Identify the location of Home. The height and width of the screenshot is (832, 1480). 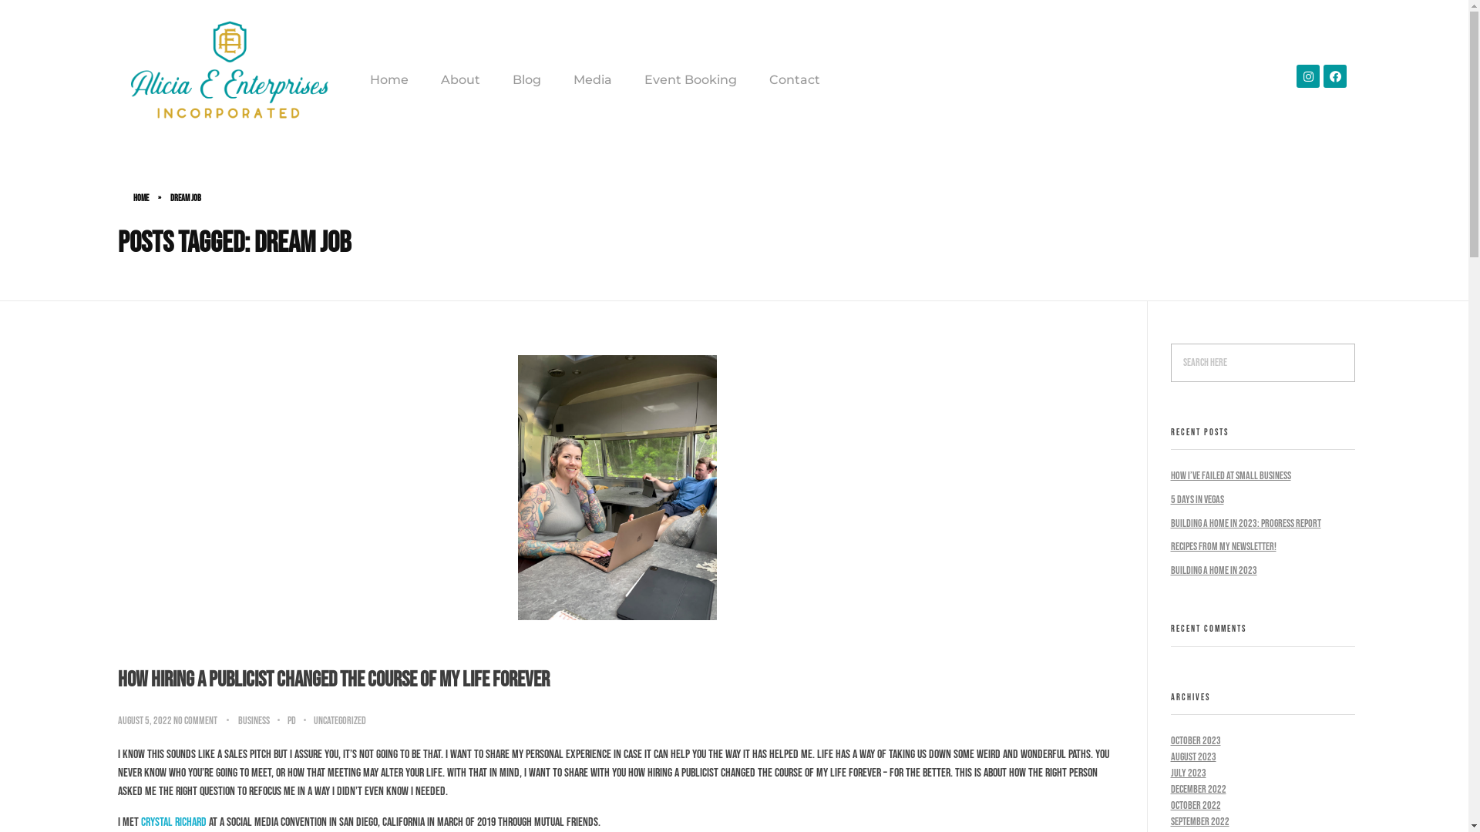
(398, 80).